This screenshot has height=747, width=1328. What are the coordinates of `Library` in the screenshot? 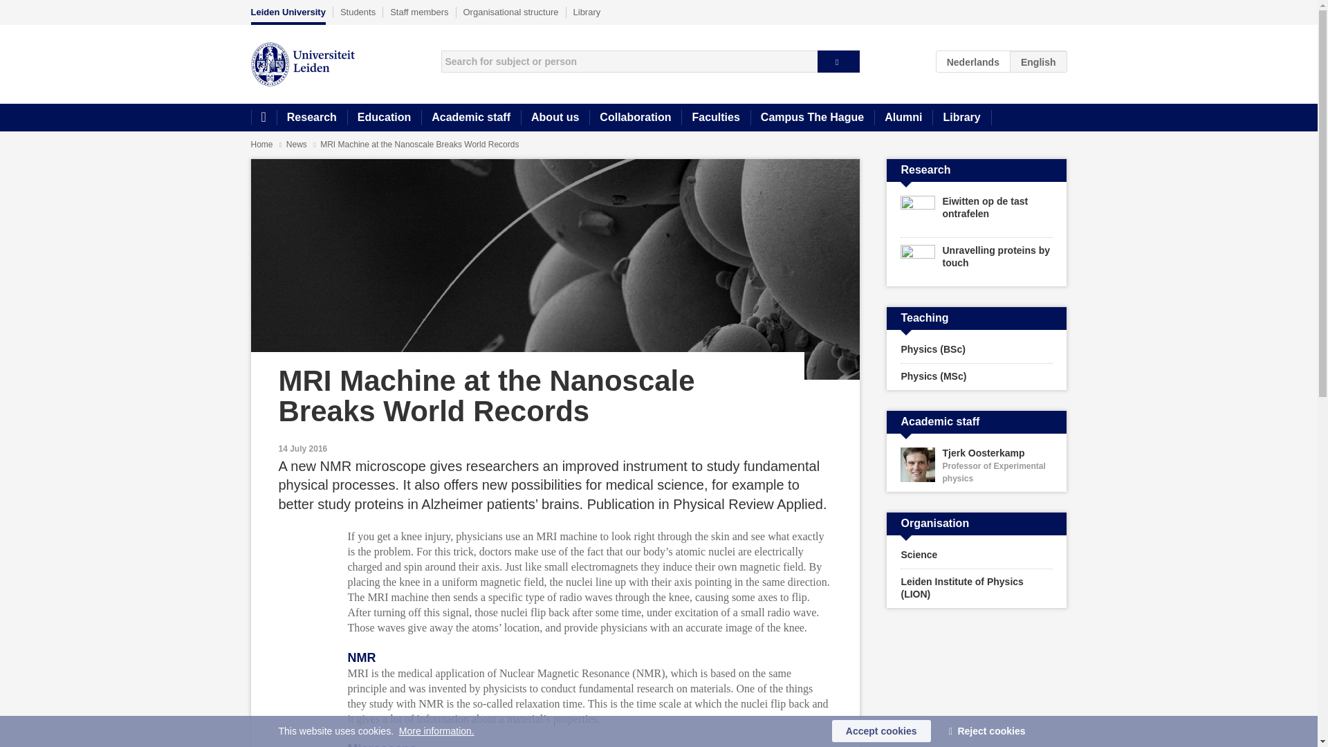 It's located at (587, 12).